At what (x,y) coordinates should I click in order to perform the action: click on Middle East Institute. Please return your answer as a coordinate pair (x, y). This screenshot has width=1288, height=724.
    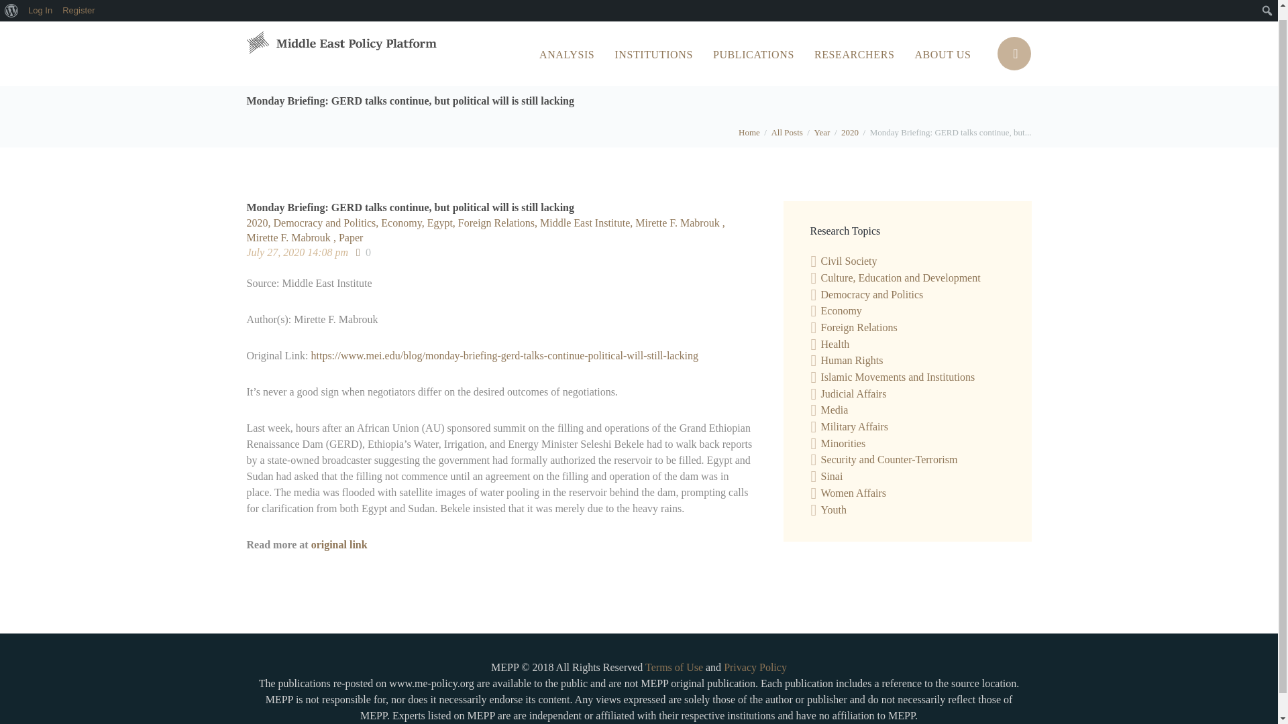
    Looking at the image, I should click on (587, 223).